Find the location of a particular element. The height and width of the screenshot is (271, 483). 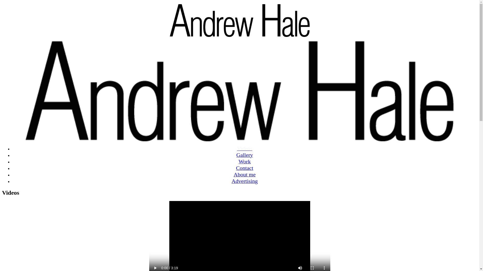

About me is located at coordinates (245, 175).